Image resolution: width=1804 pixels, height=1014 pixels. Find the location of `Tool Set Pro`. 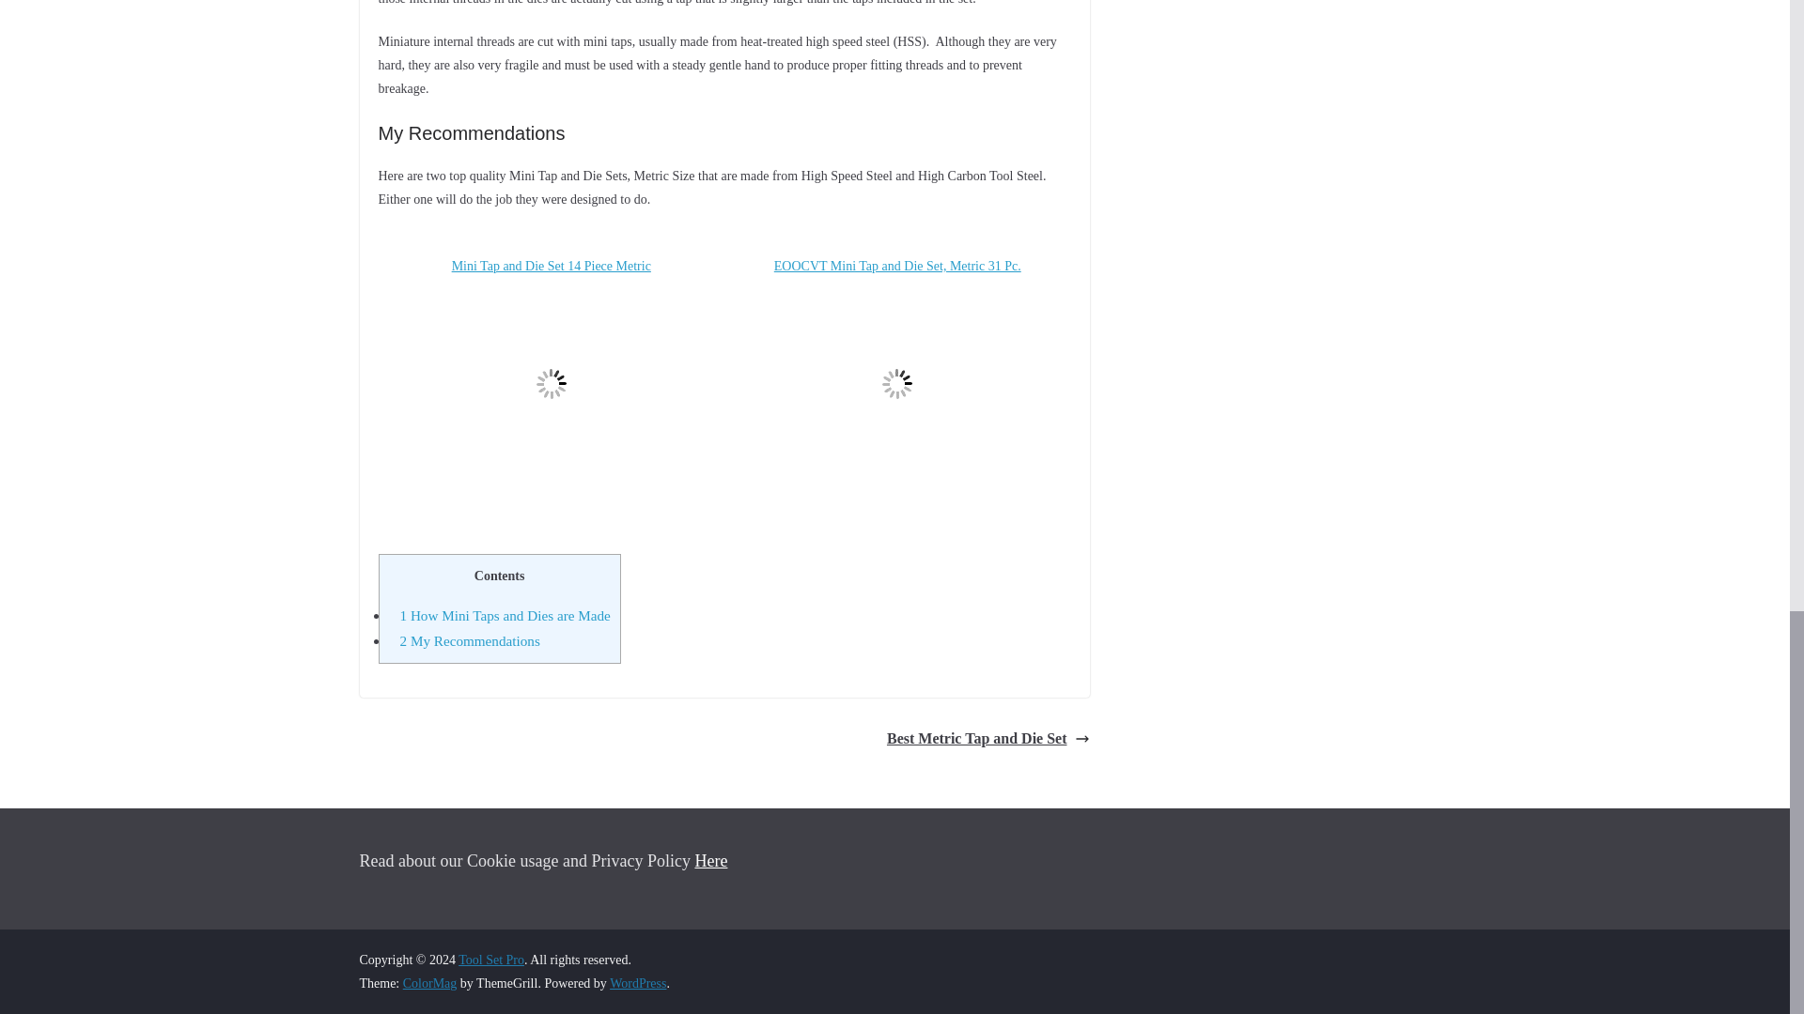

Tool Set Pro is located at coordinates (490, 960).